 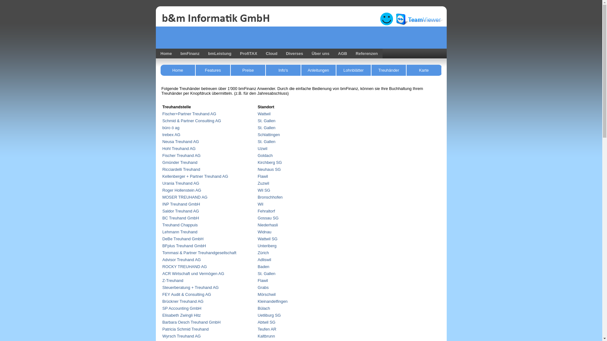 What do you see at coordinates (341, 54) in the screenshot?
I see `AGB` at bounding box center [341, 54].